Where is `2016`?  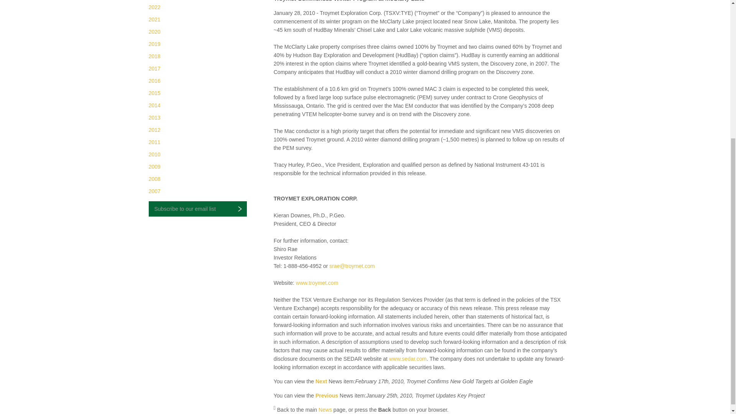
2016 is located at coordinates (154, 81).